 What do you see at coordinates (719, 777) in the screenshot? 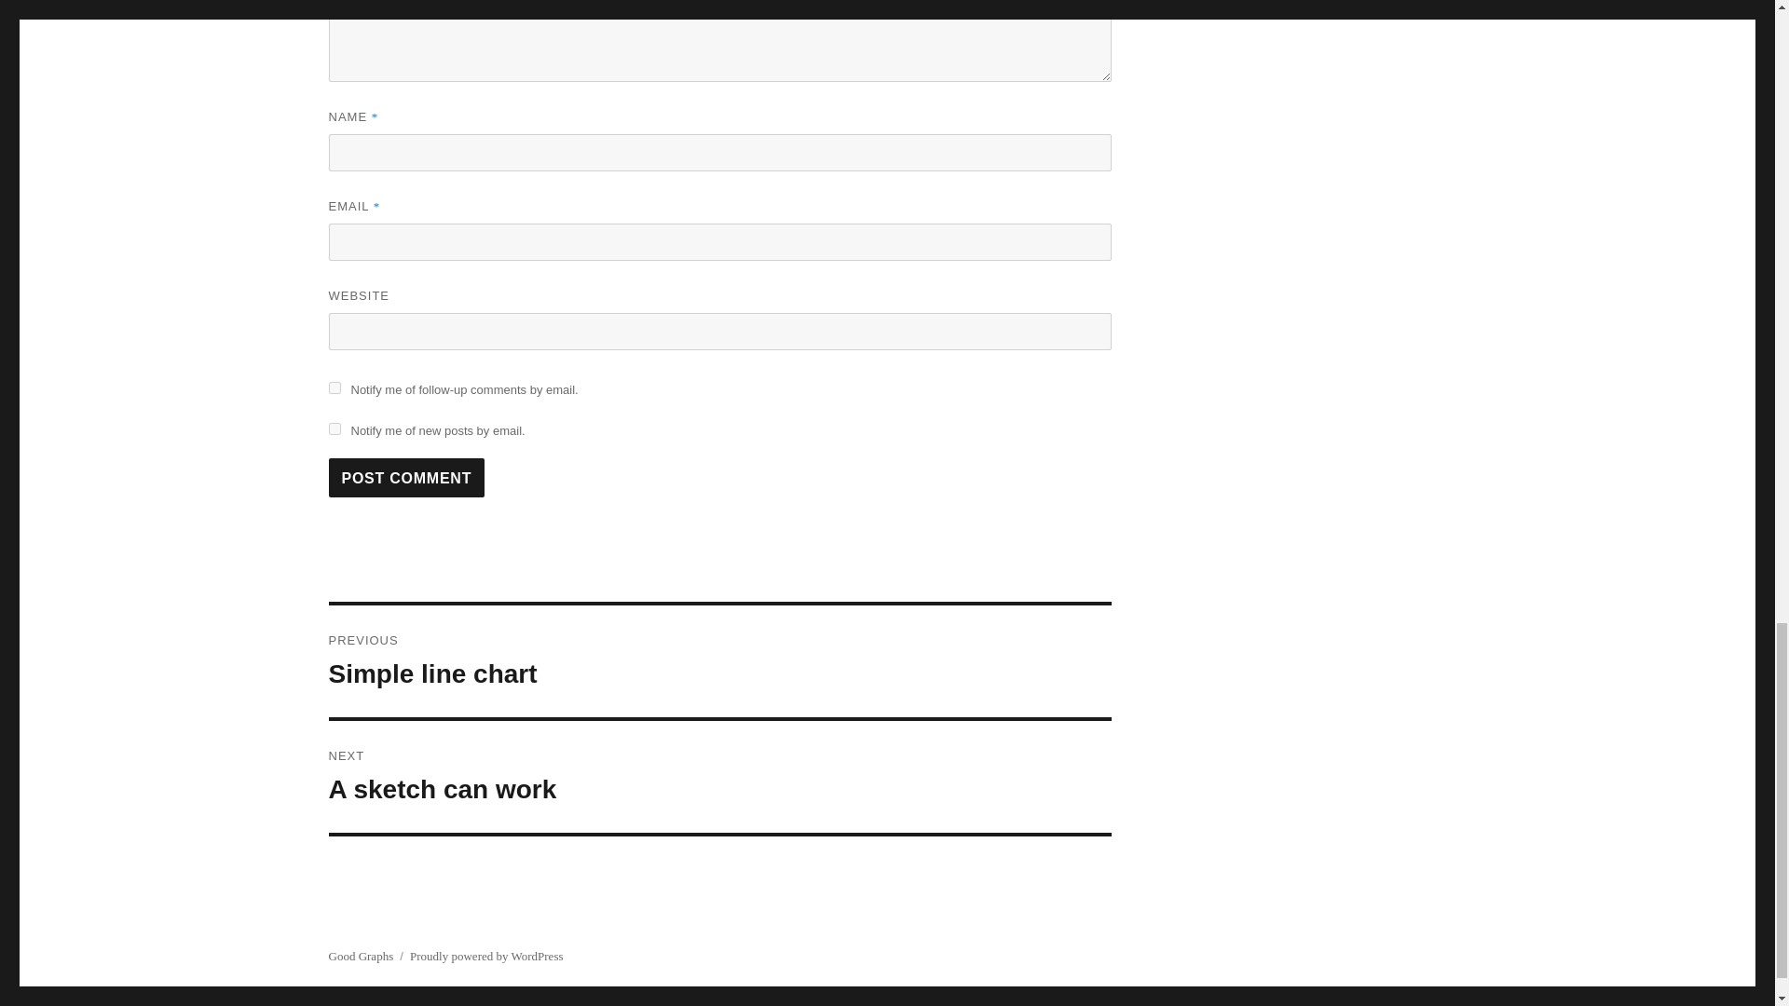
I see `subscribe` at bounding box center [719, 777].